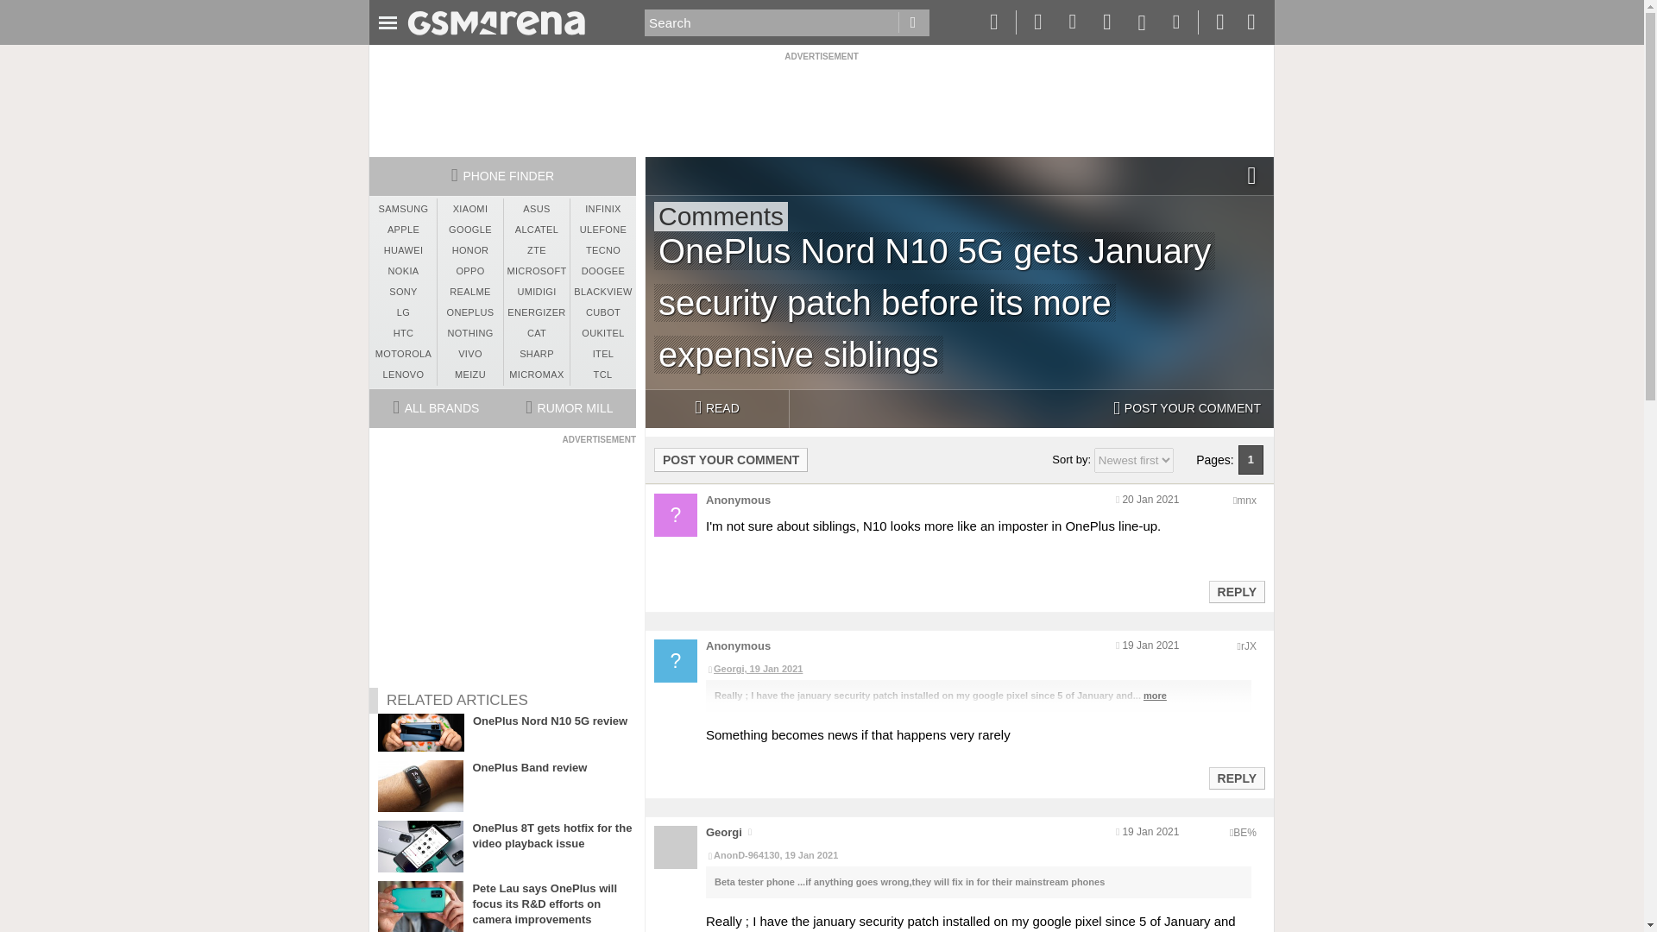 The height and width of the screenshot is (932, 1657). What do you see at coordinates (1236, 591) in the screenshot?
I see `REPLY` at bounding box center [1236, 591].